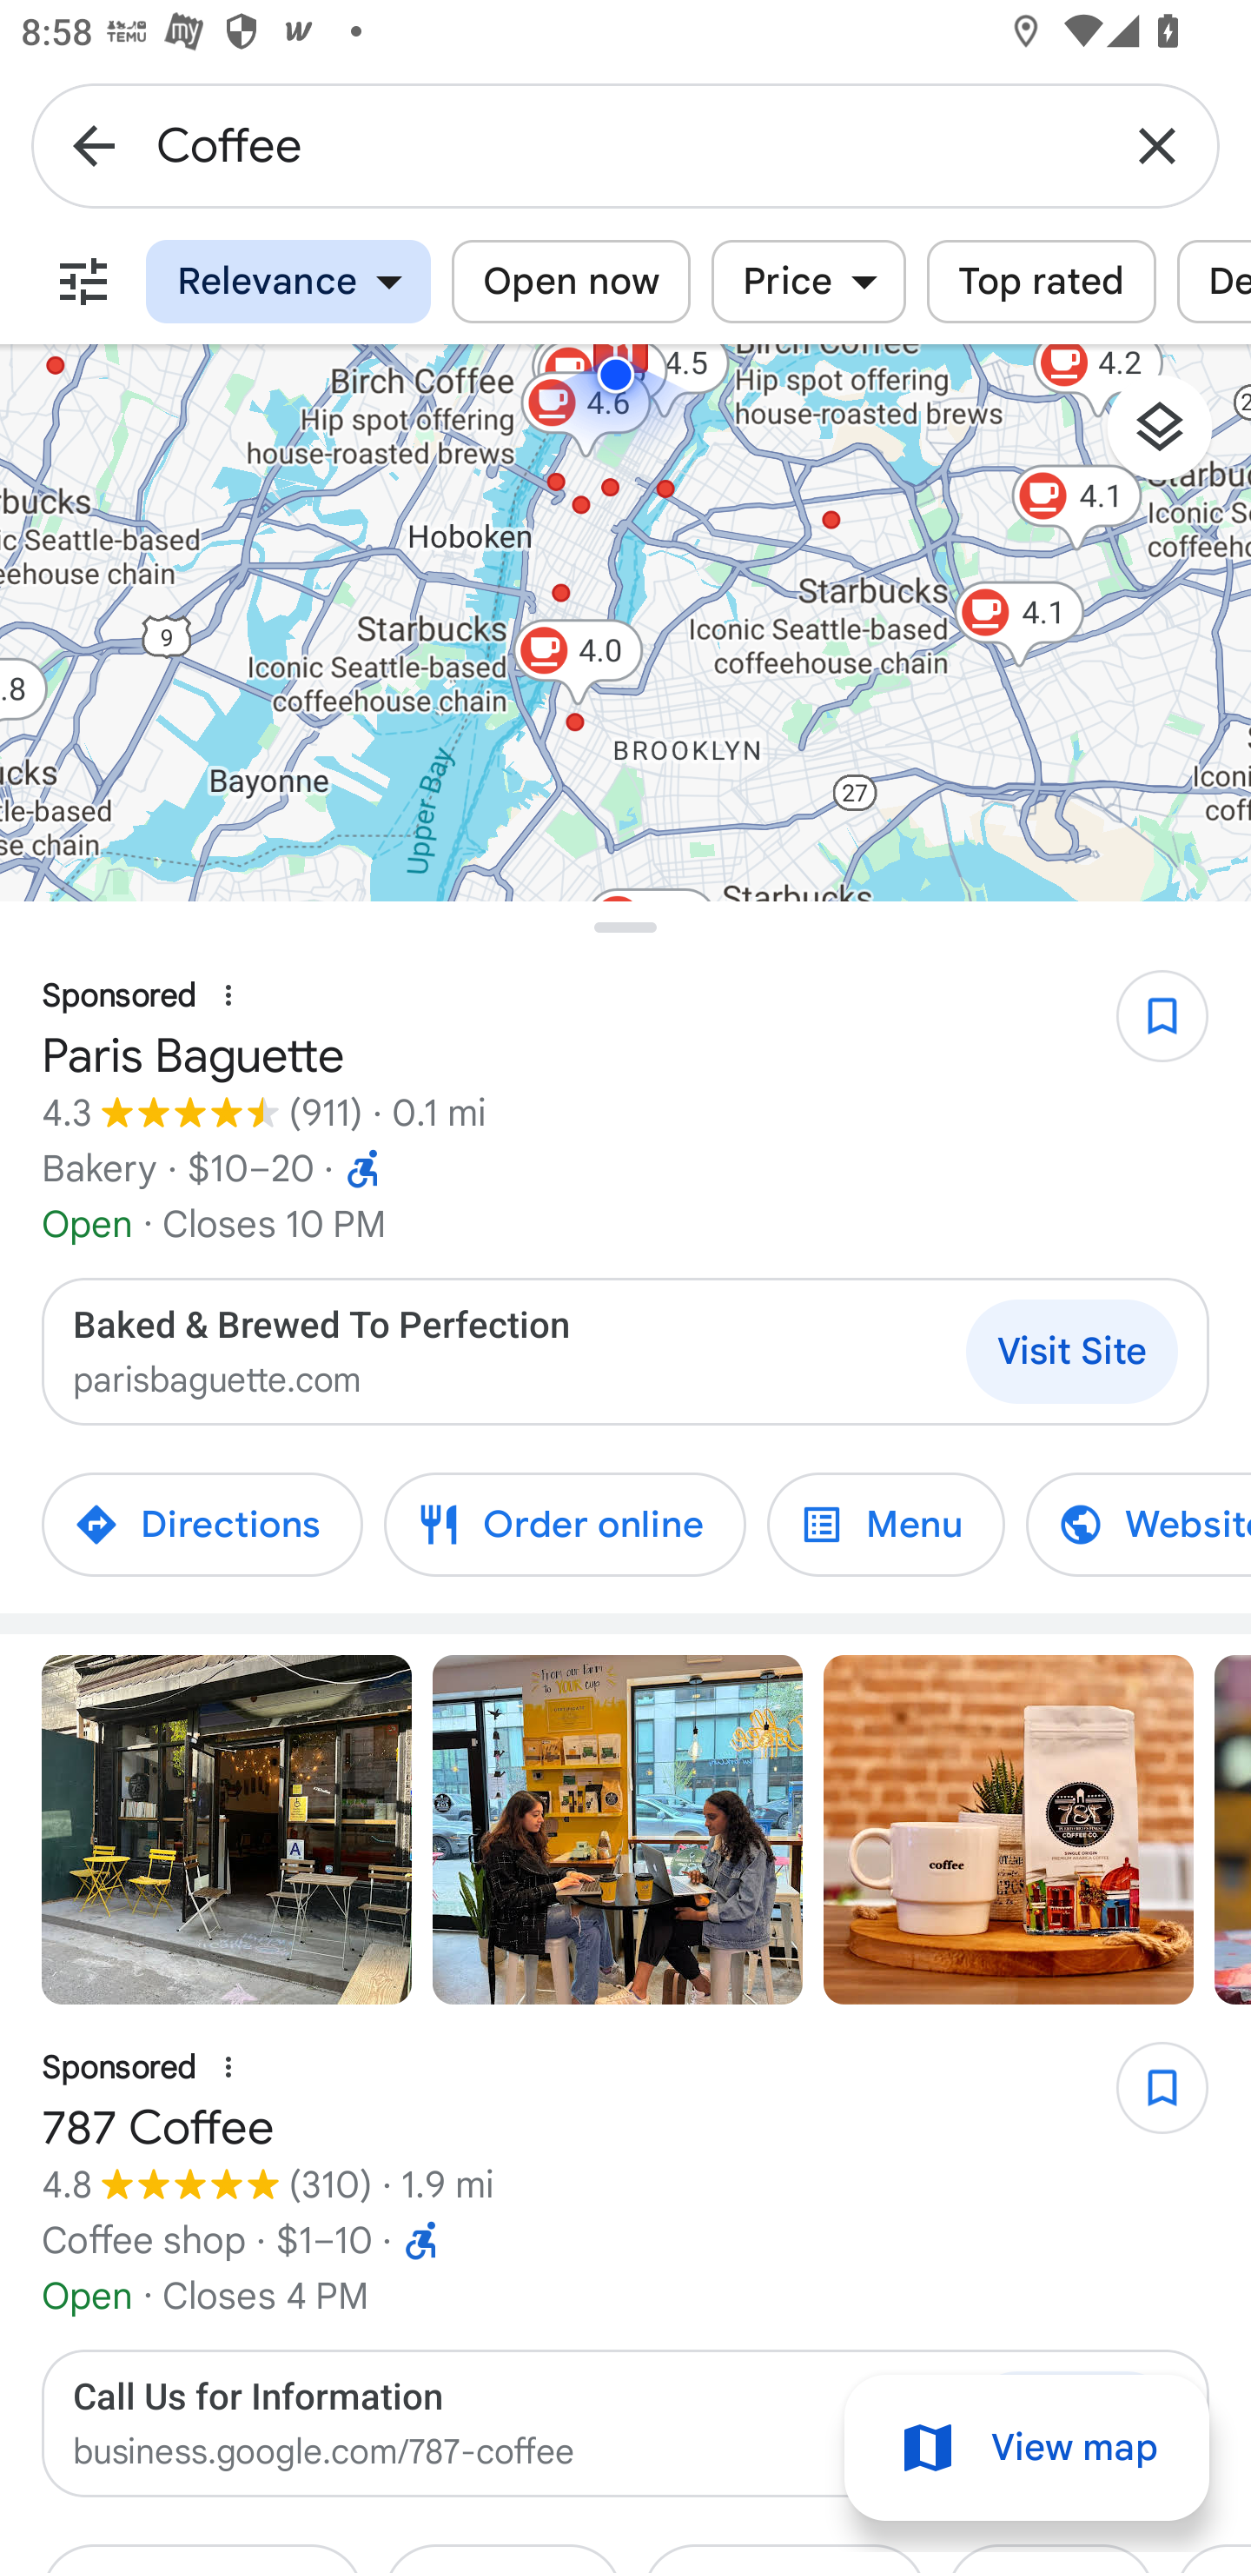  I want to click on Photo, so click(618, 1829).